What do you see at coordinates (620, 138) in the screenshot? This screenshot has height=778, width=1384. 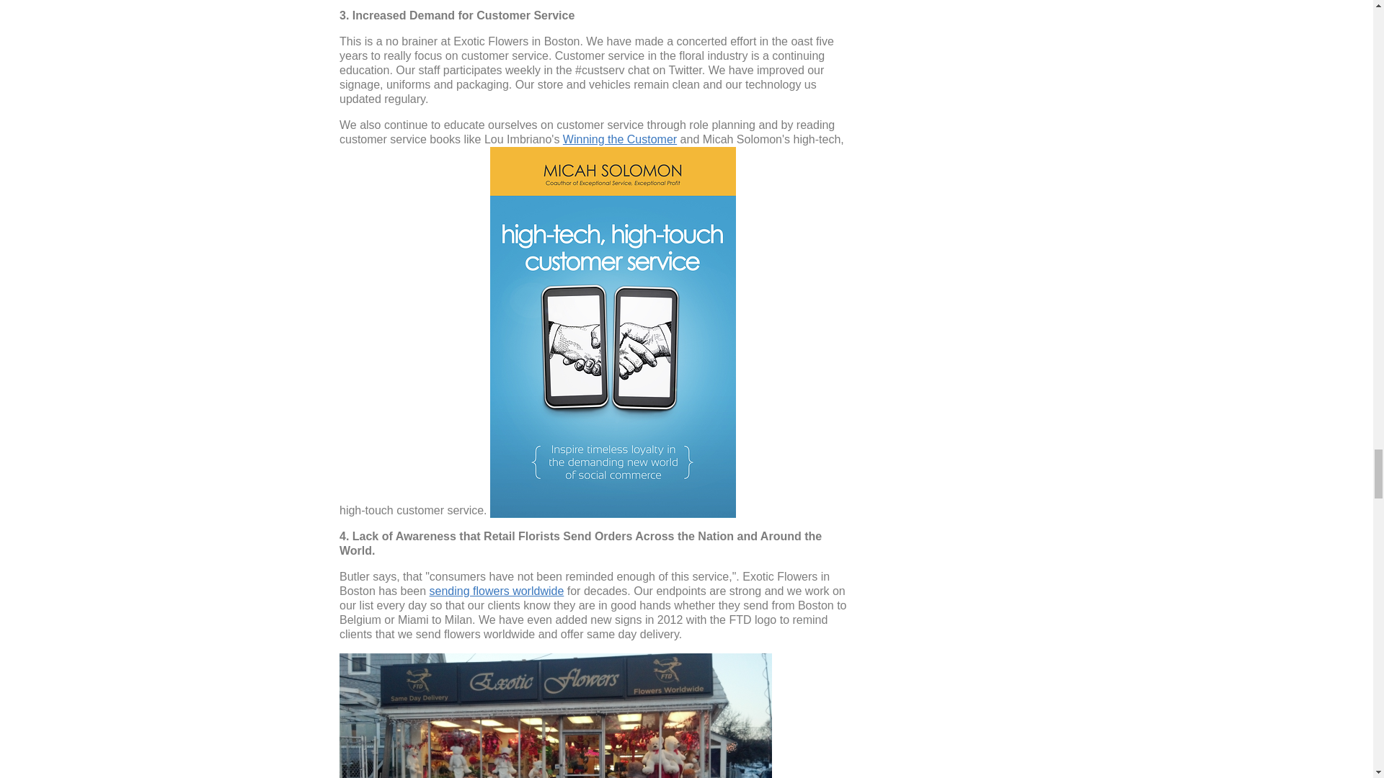 I see `Winning the Customer` at bounding box center [620, 138].